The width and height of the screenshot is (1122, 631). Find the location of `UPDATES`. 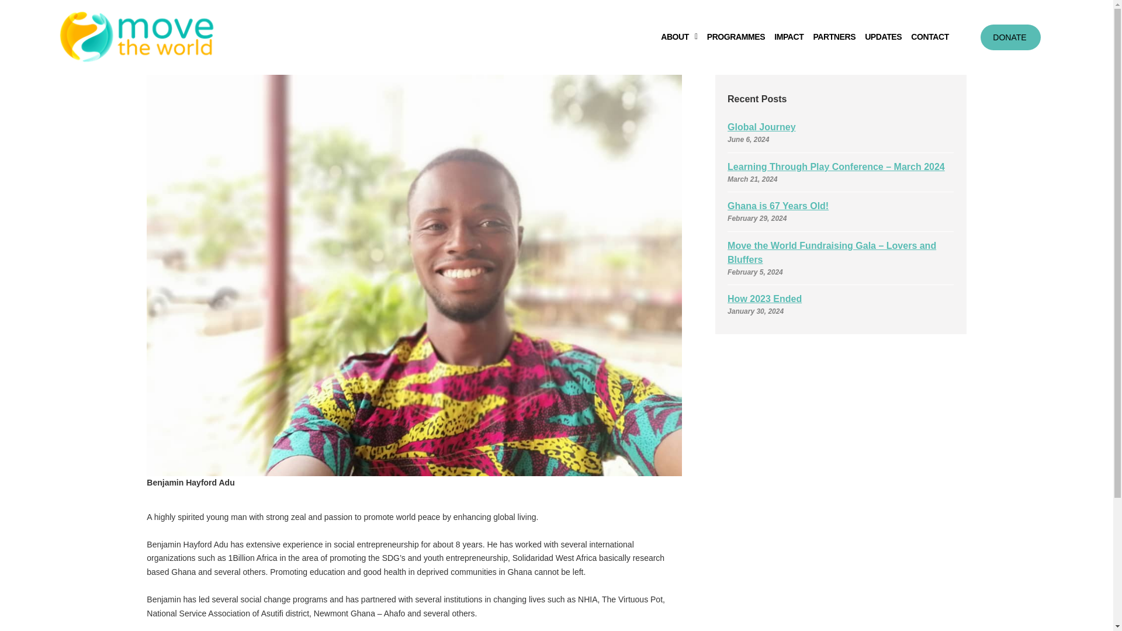

UPDATES is located at coordinates (884, 37).